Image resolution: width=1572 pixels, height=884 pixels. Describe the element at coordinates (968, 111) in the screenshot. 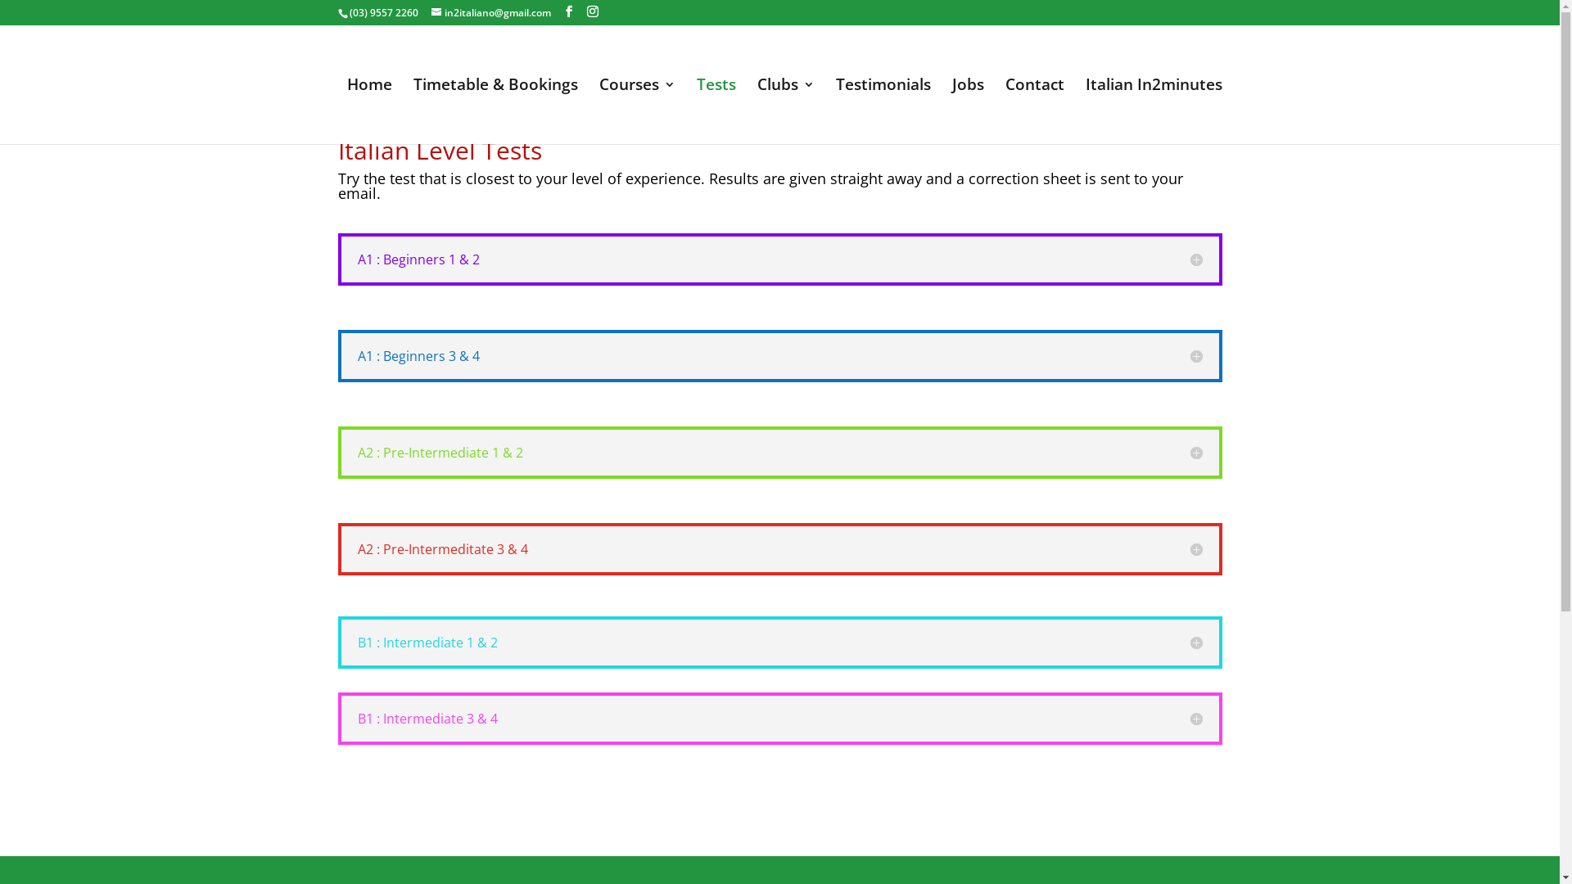

I see `Jobs` at that location.